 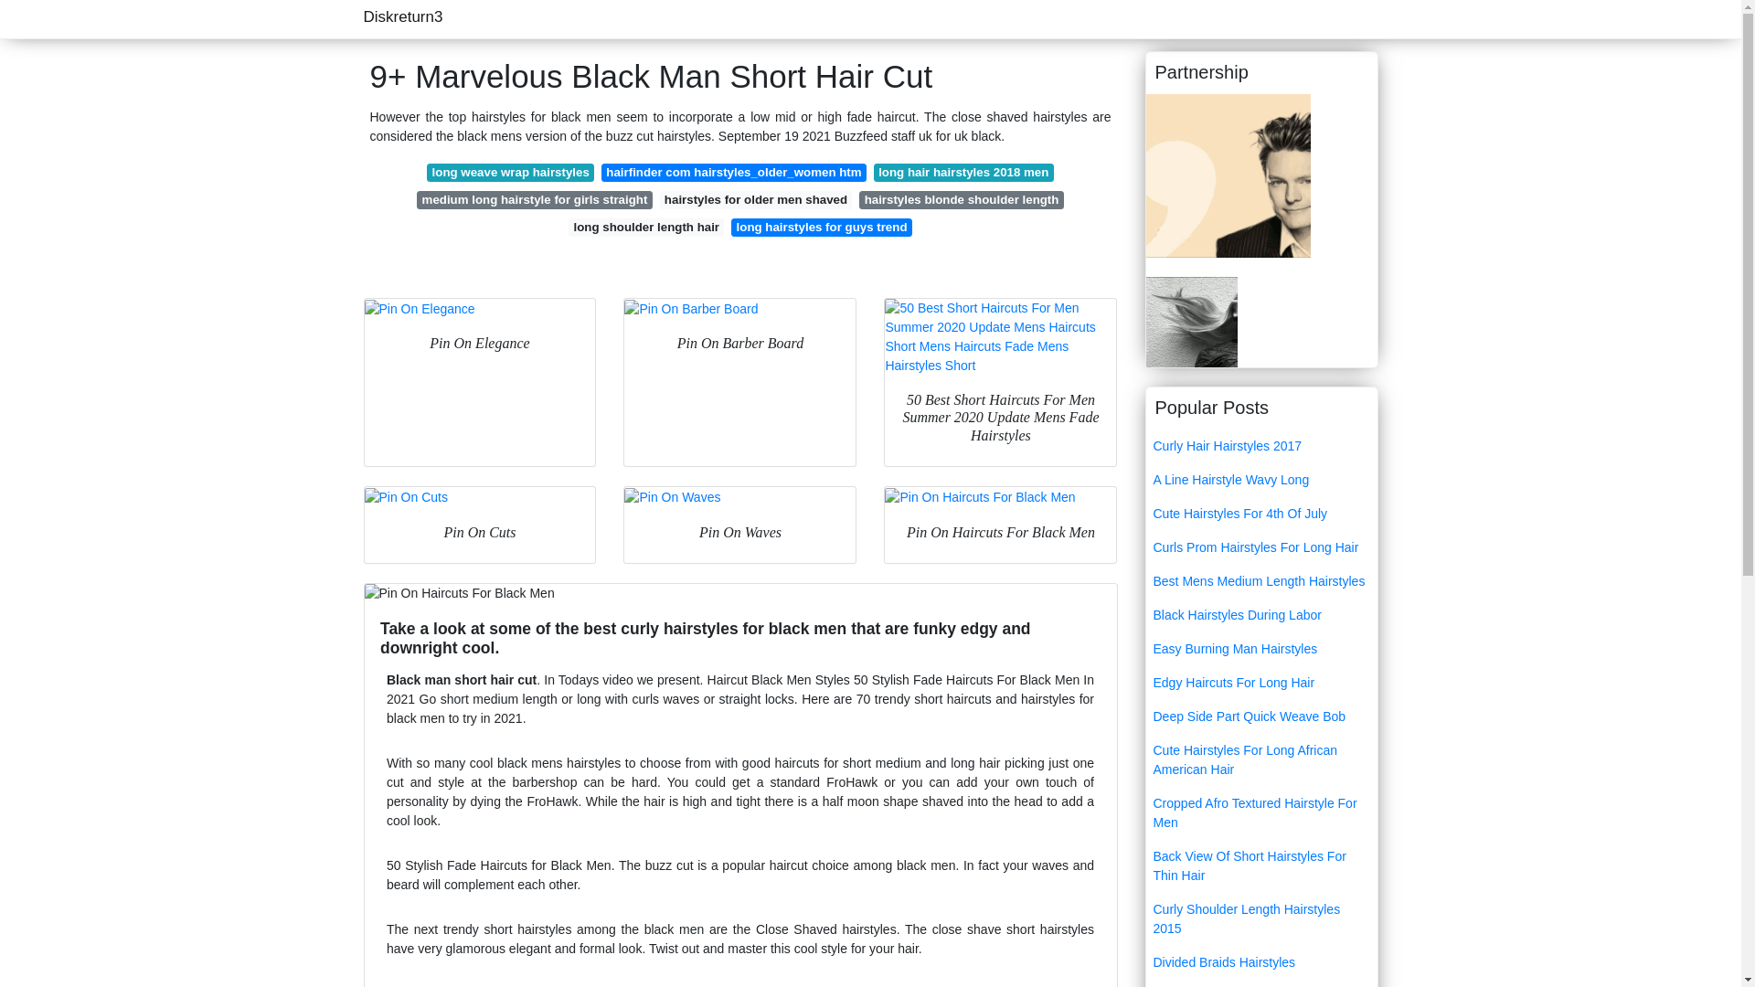 What do you see at coordinates (1261, 514) in the screenshot?
I see `Cute Hairstyles For 4th Of July` at bounding box center [1261, 514].